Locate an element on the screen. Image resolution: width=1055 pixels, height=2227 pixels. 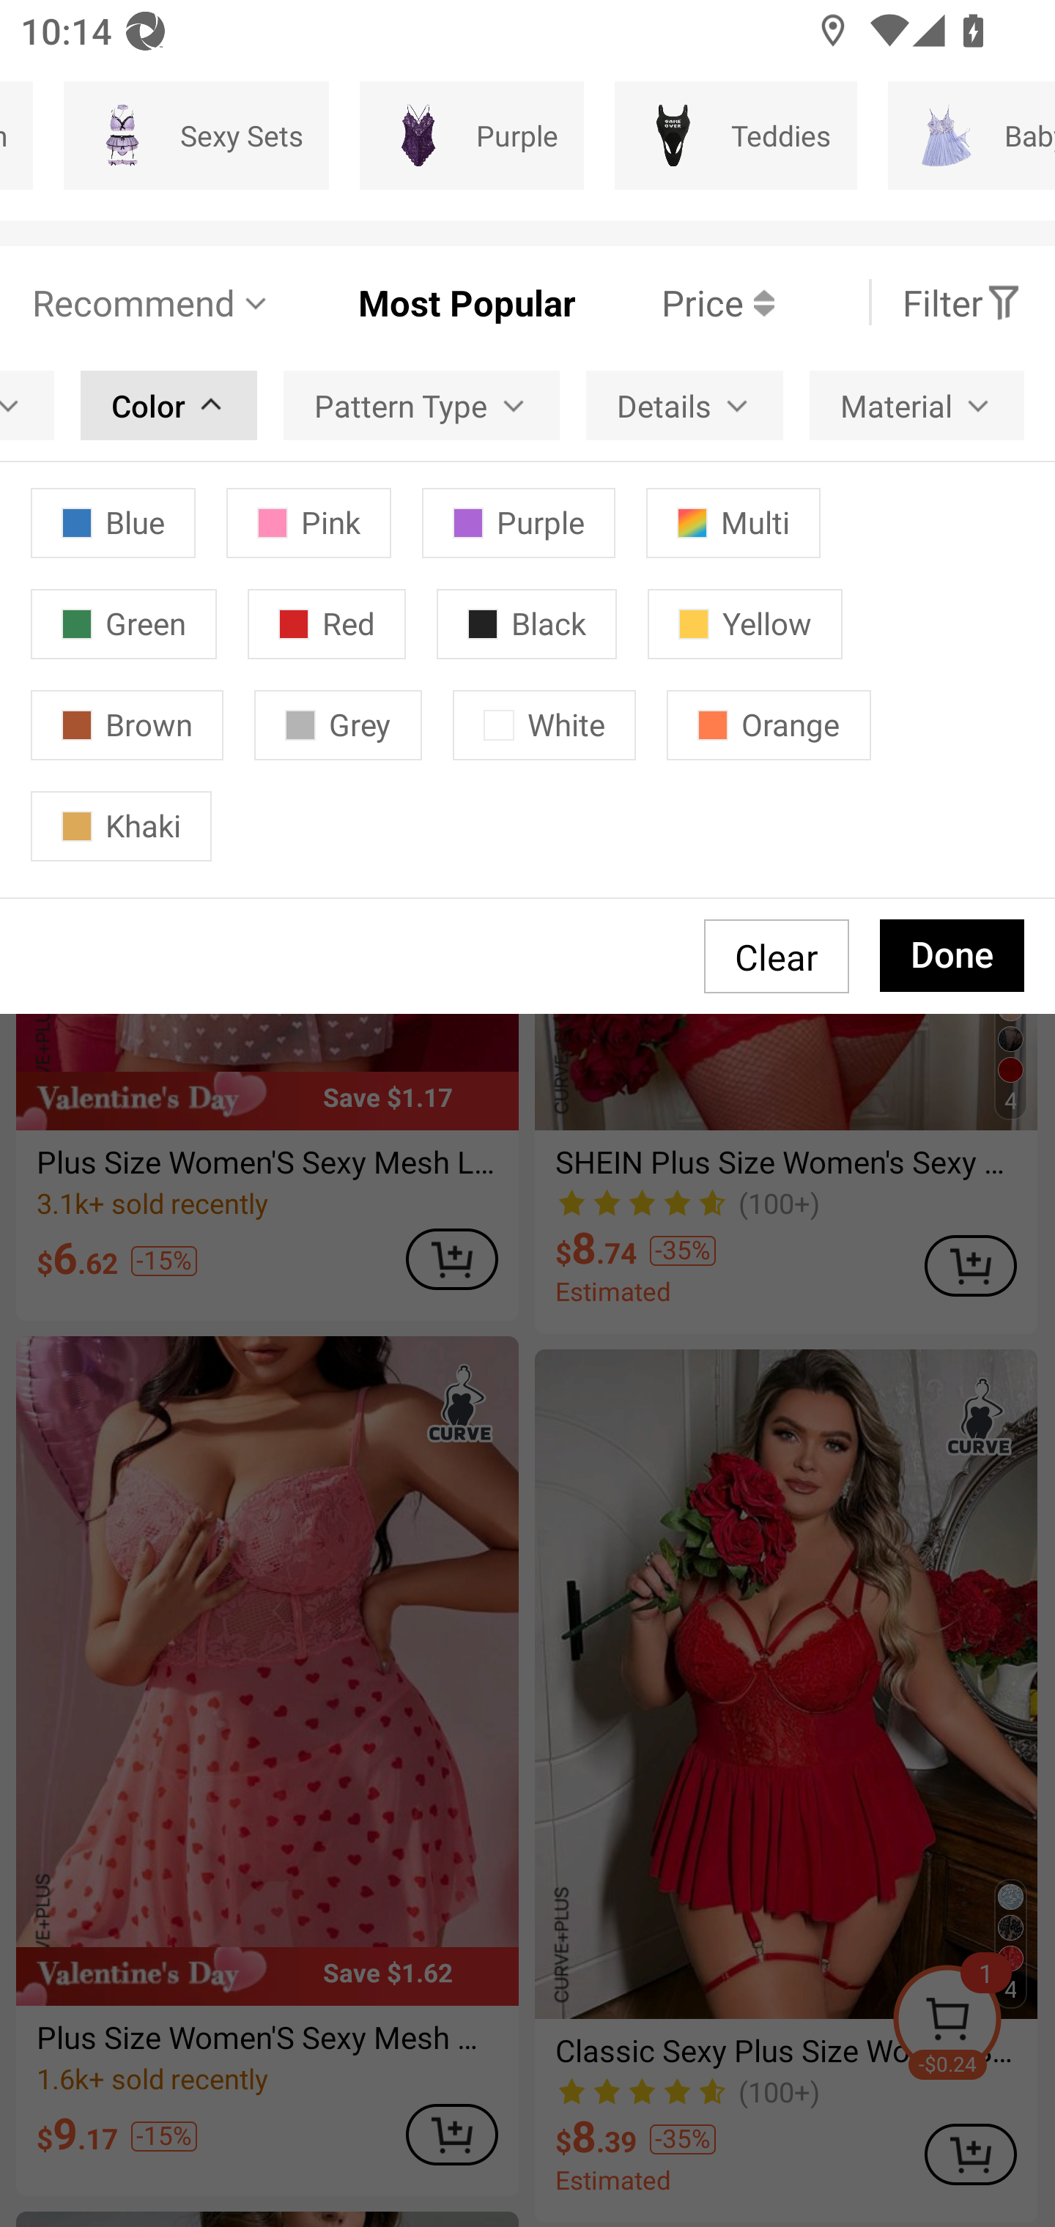
Sexy Sets is located at coordinates (196, 136).